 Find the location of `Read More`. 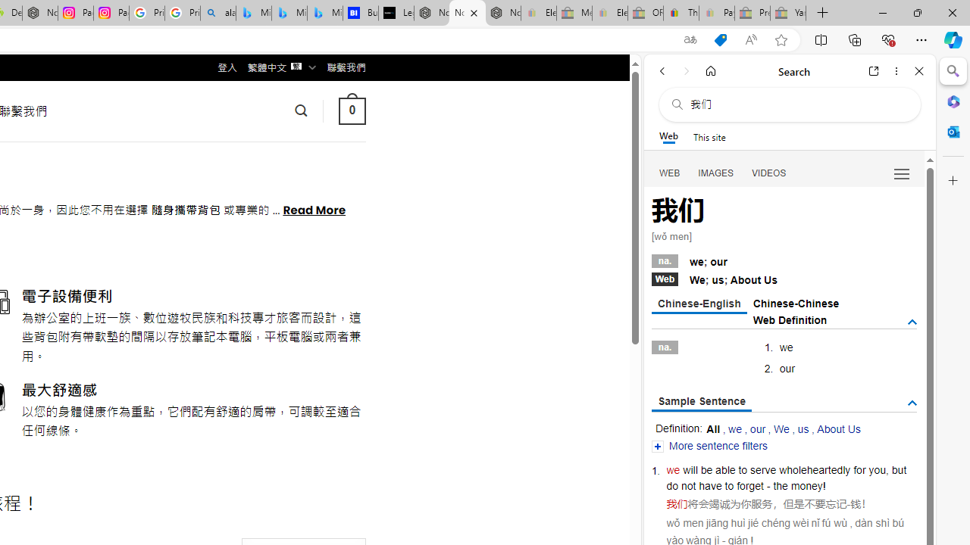

Read More is located at coordinates (314, 209).